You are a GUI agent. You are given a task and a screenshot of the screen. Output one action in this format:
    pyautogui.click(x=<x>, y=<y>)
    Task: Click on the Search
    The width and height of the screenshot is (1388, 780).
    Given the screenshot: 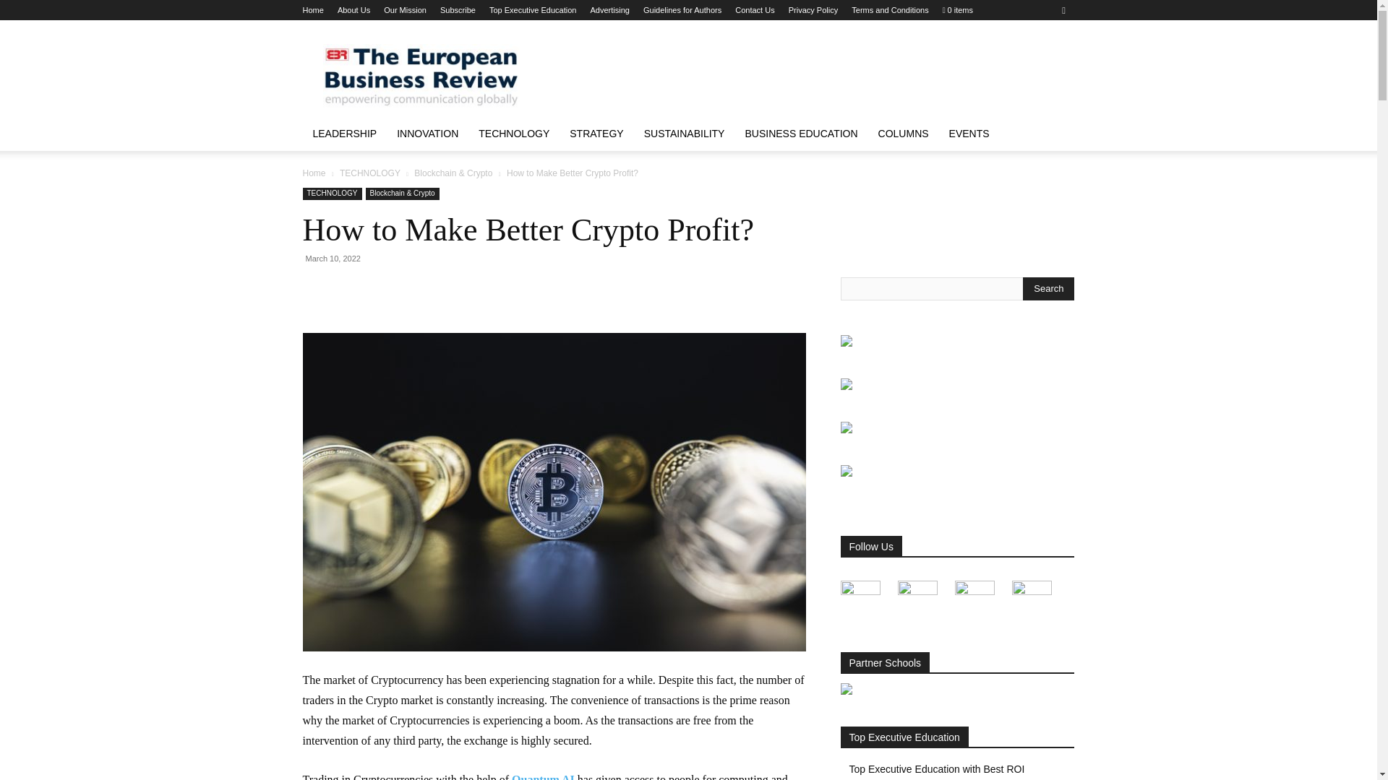 What is the action you would take?
    pyautogui.click(x=1048, y=289)
    